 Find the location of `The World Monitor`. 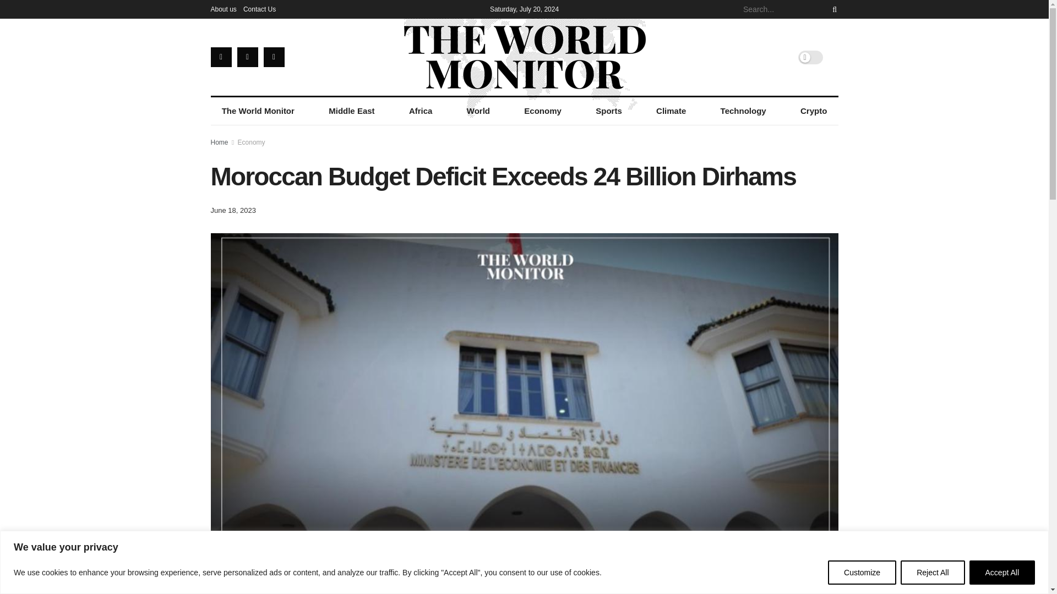

The World Monitor is located at coordinates (258, 111).